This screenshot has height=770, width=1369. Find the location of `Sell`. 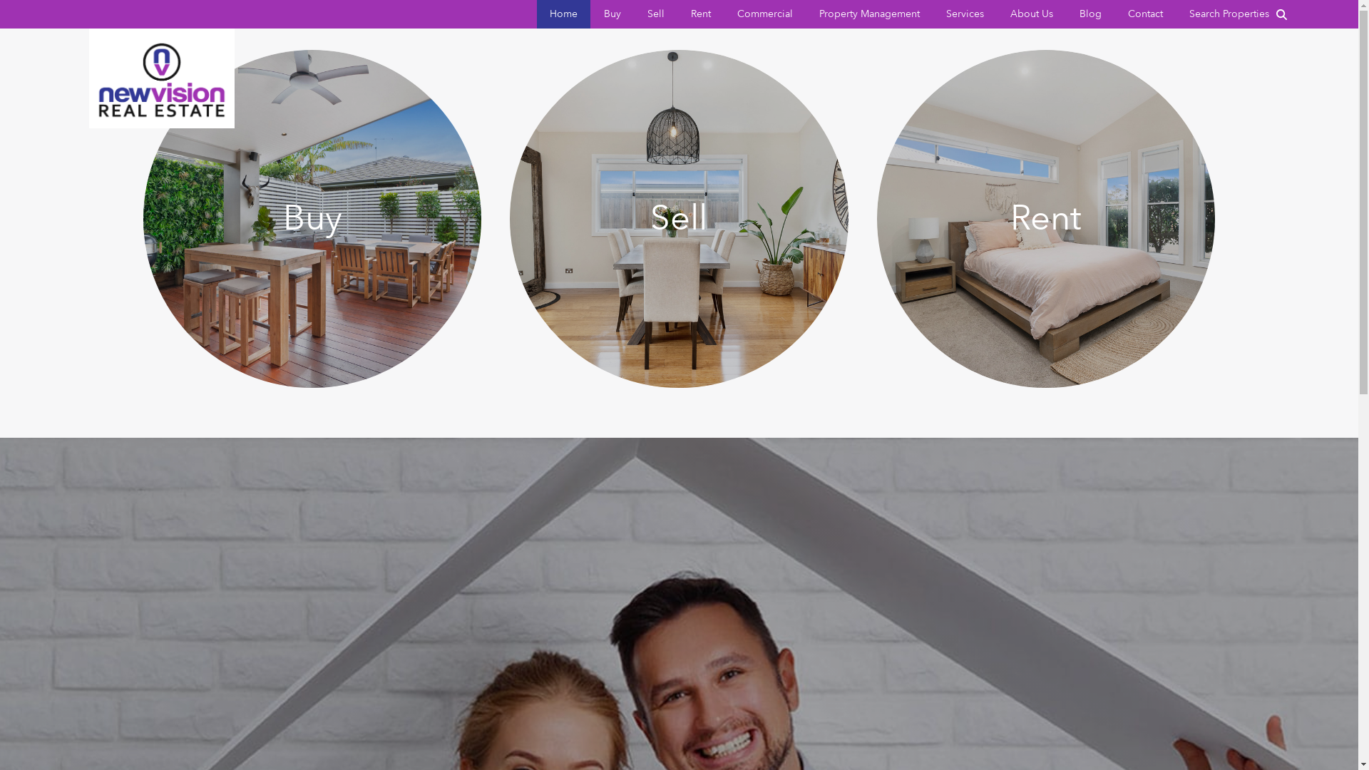

Sell is located at coordinates (679, 219).